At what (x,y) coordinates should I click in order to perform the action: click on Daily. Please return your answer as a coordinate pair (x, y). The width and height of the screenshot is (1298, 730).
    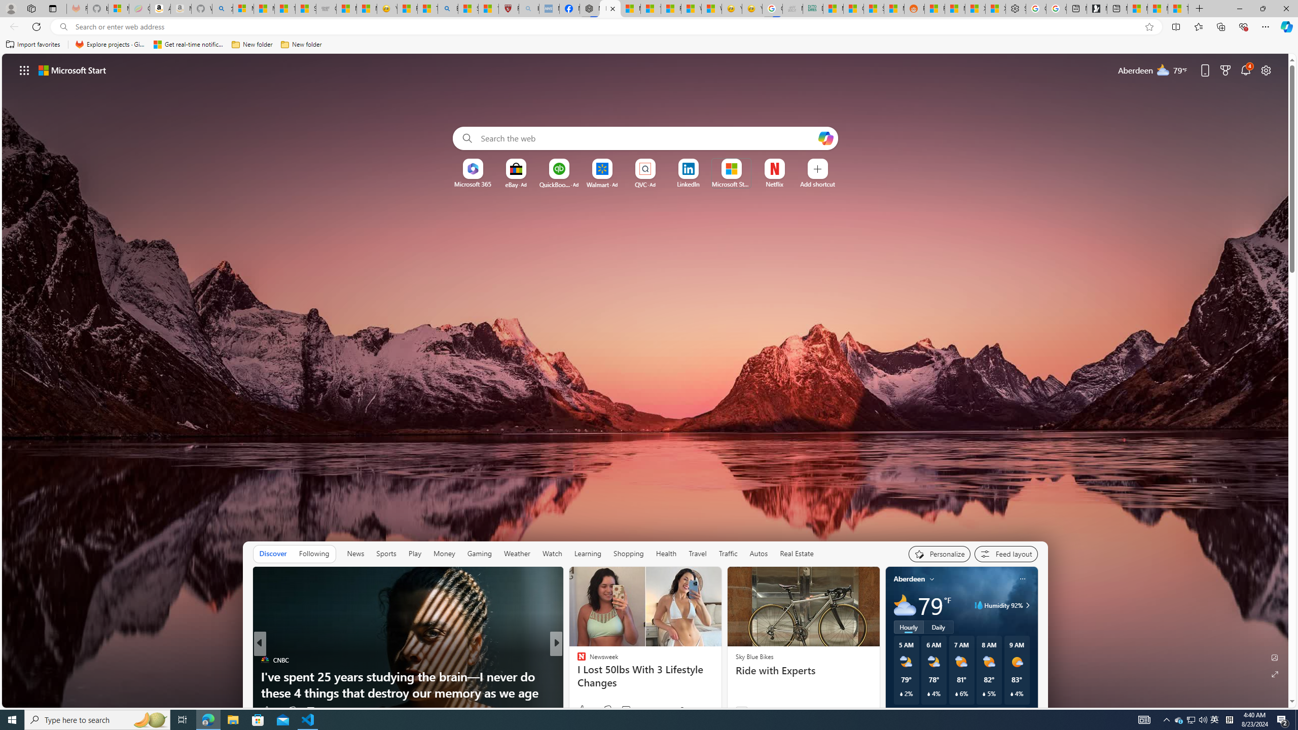
    Looking at the image, I should click on (938, 627).